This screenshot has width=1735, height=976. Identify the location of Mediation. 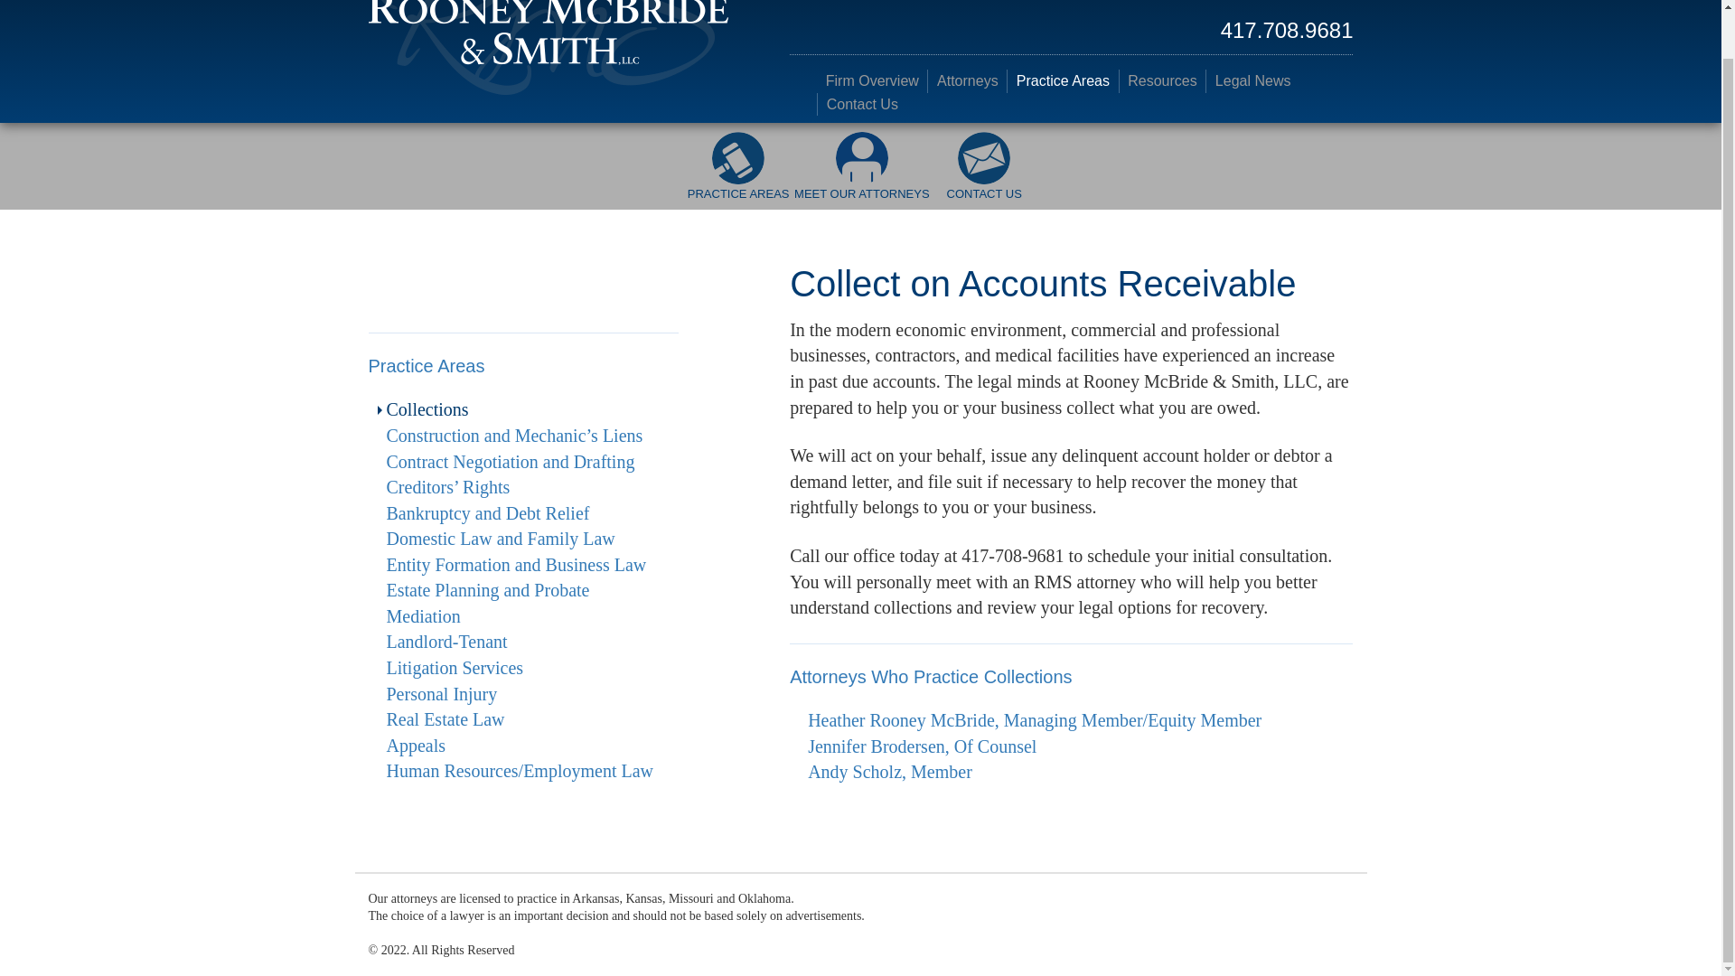
(424, 616).